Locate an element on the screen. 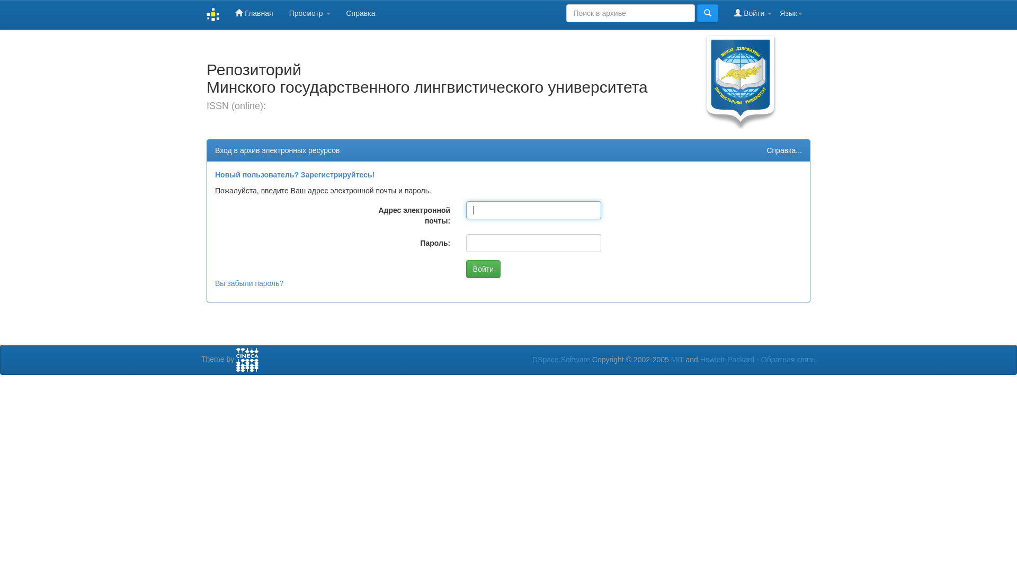 This screenshot has width=1017, height=572. DSpace Software is located at coordinates (561, 360).